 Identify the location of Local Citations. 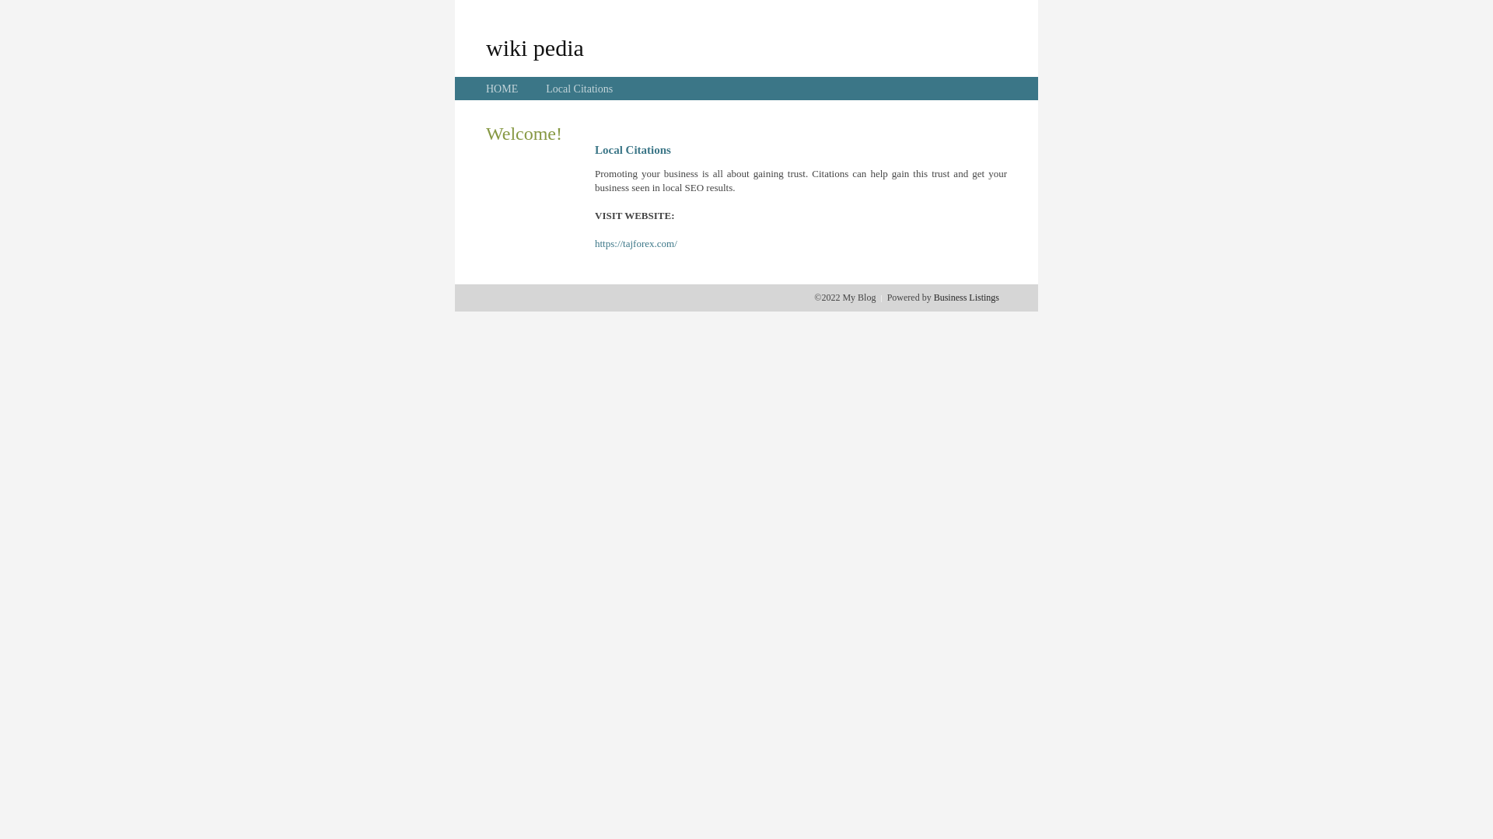
(579, 89).